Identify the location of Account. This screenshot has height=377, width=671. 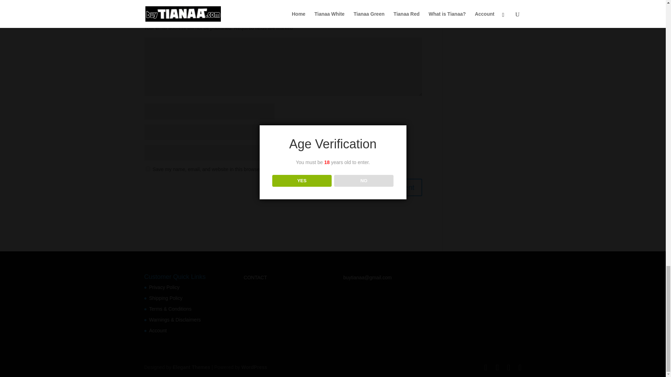
(158, 330).